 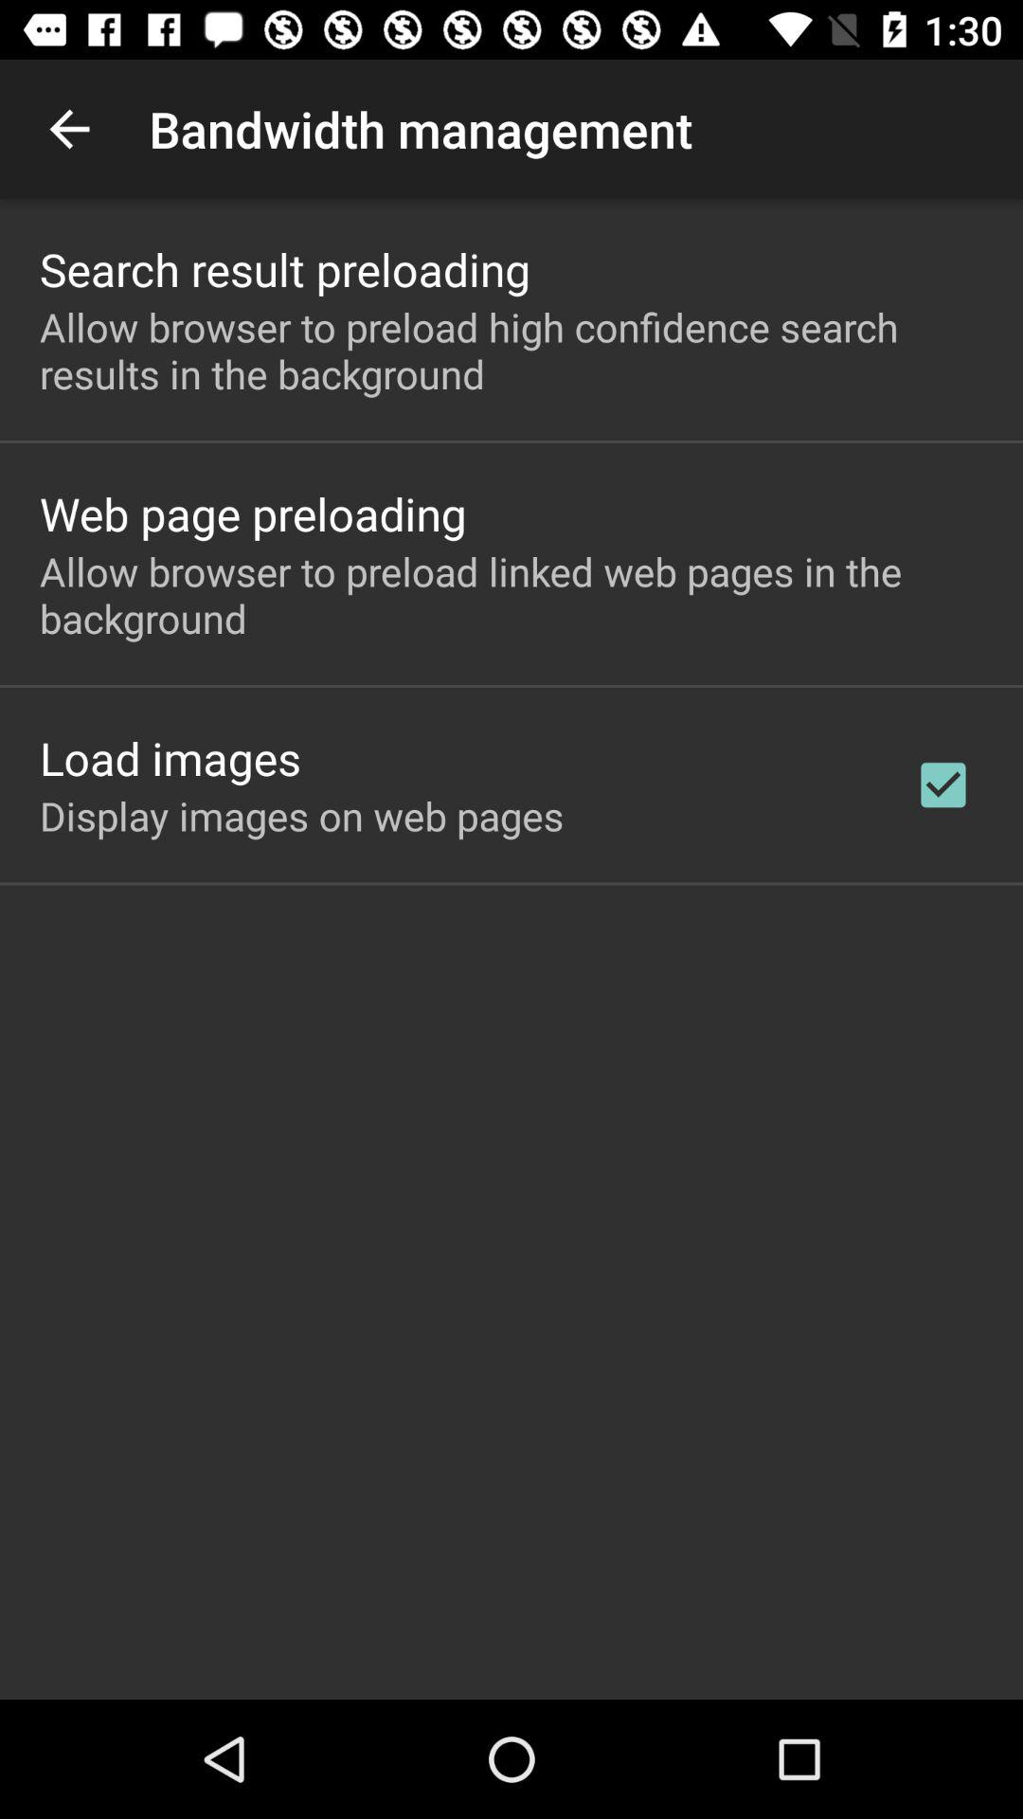 I want to click on choose load images item, so click(x=170, y=758).